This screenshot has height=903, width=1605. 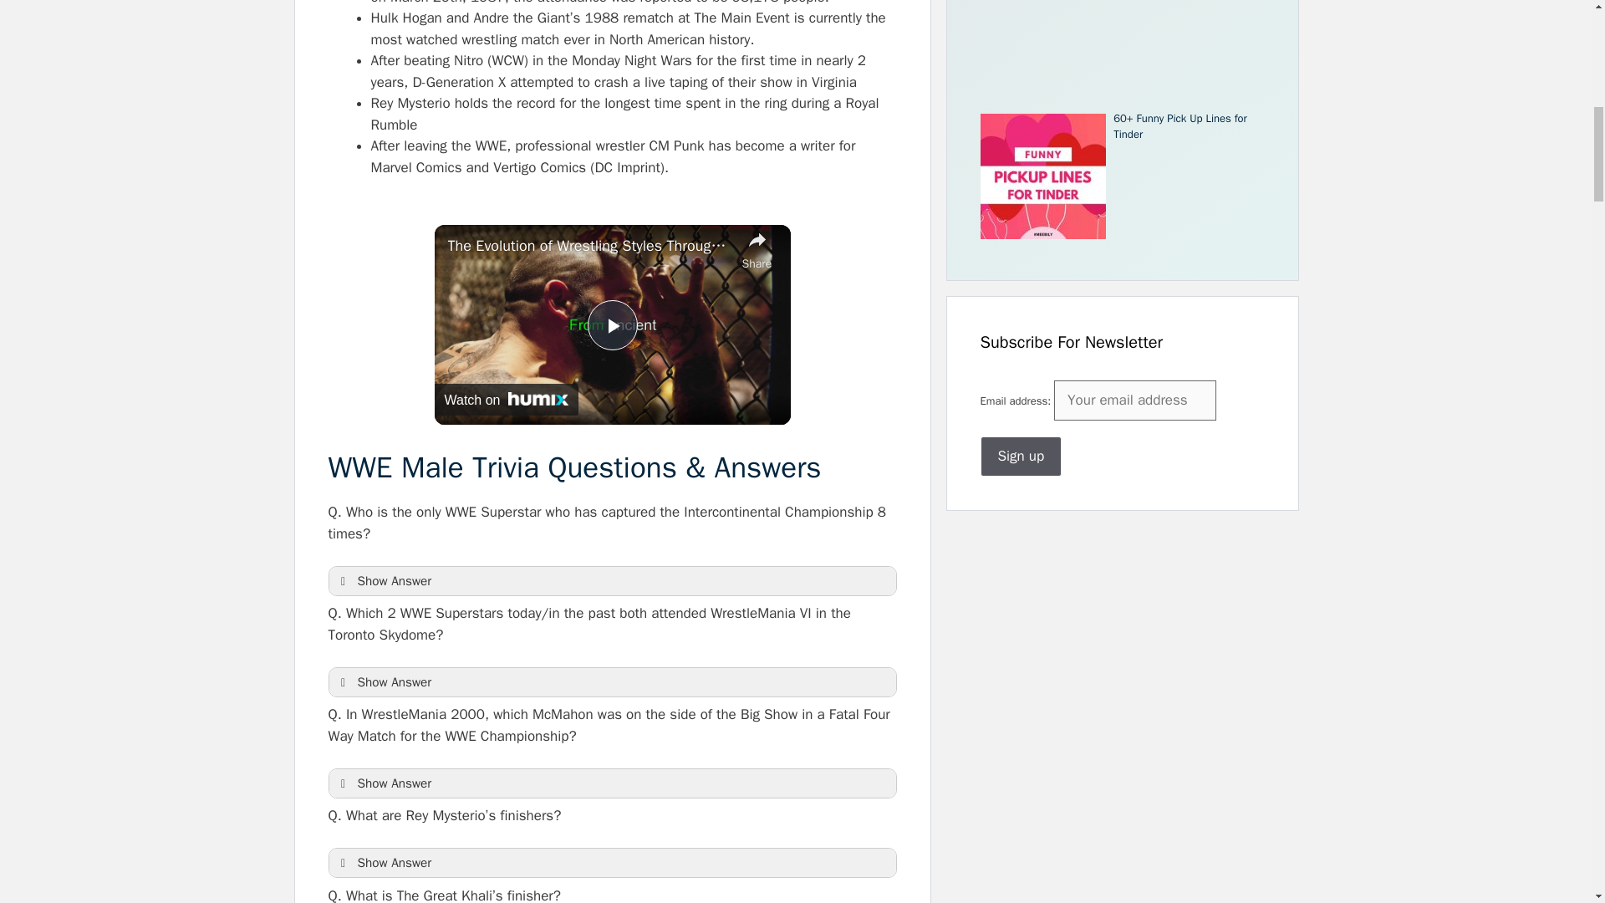 What do you see at coordinates (1020, 457) in the screenshot?
I see `Sign up` at bounding box center [1020, 457].